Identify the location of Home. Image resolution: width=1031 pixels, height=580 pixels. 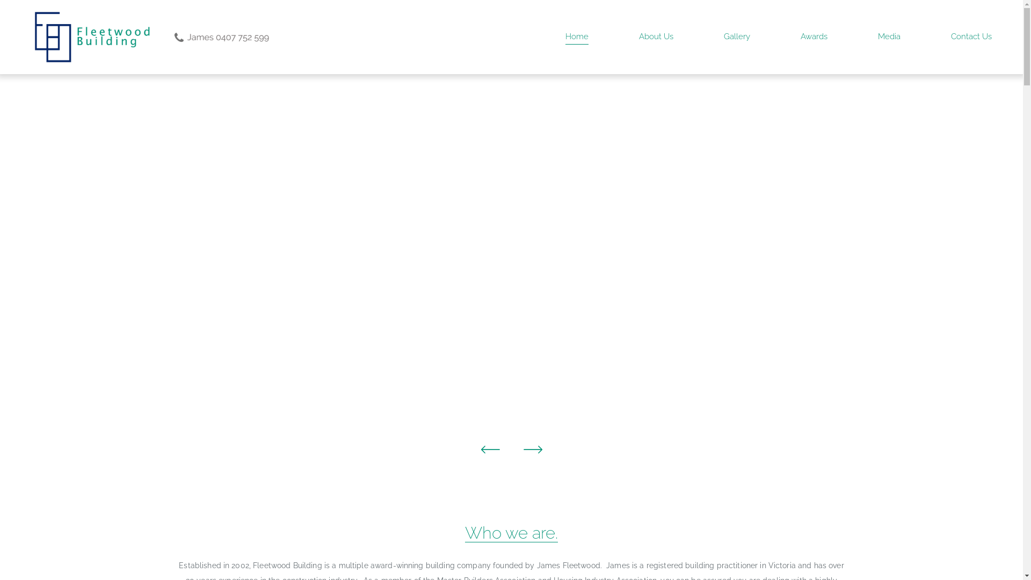
(577, 38).